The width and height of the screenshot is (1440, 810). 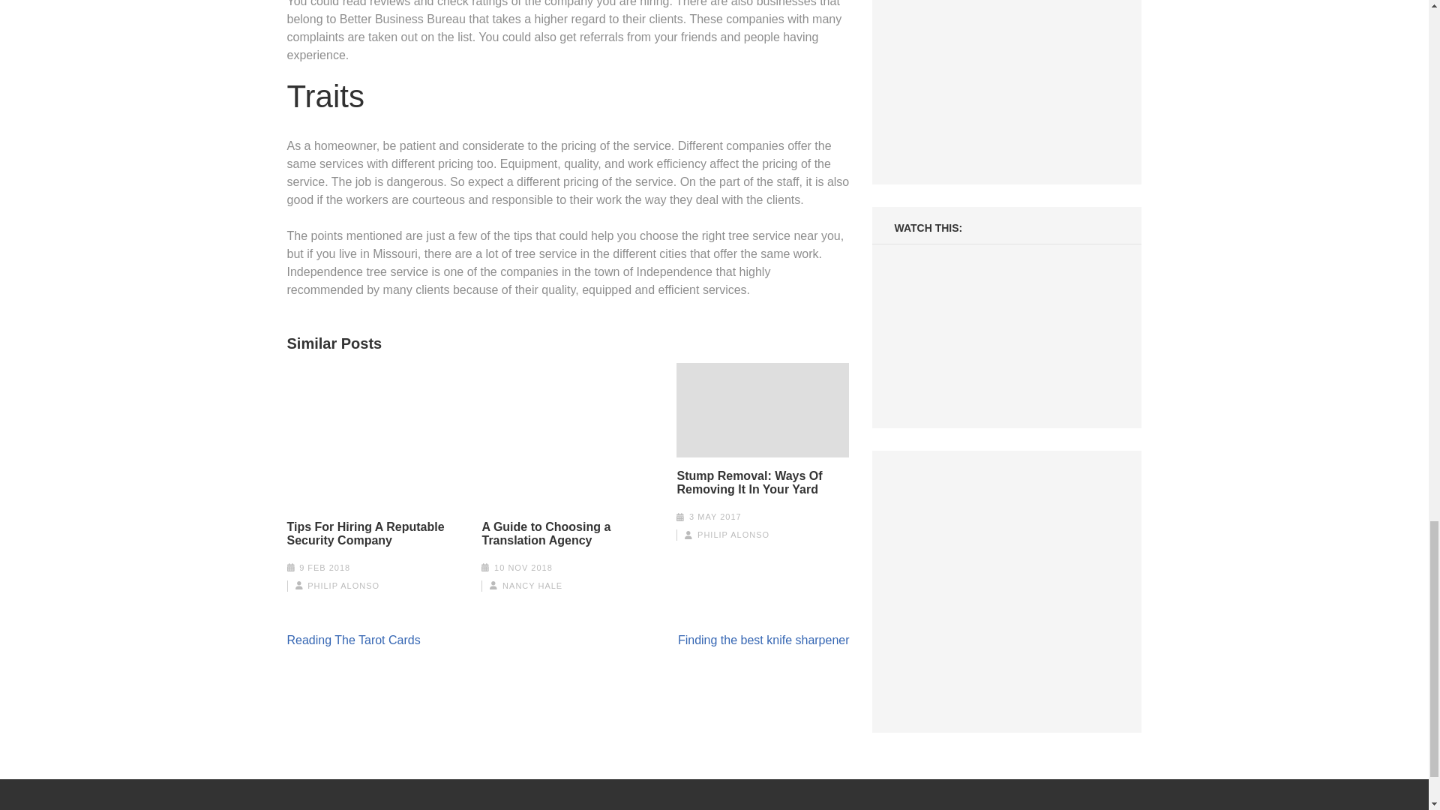 I want to click on 9 FEB 2018, so click(x=324, y=567).